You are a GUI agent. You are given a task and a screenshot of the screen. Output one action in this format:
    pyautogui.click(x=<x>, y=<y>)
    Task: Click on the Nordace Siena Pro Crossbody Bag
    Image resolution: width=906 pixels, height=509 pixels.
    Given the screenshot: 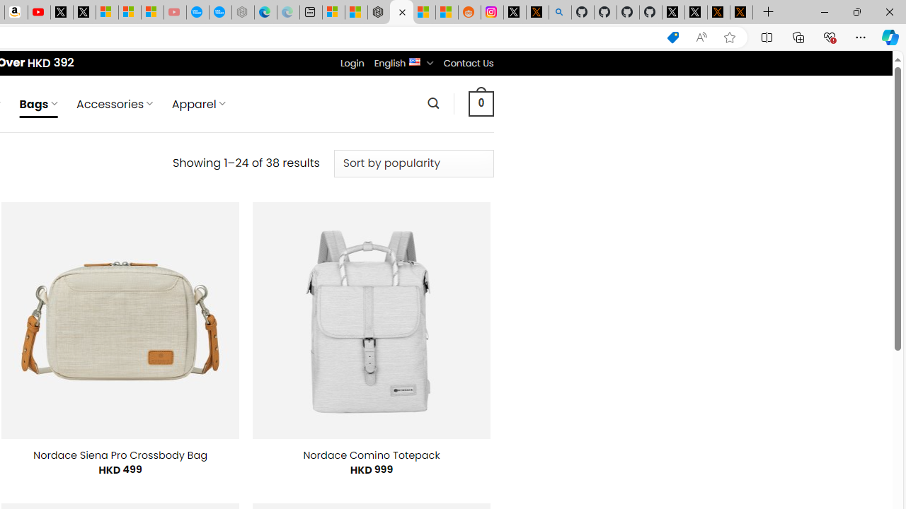 What is the action you would take?
    pyautogui.click(x=120, y=455)
    